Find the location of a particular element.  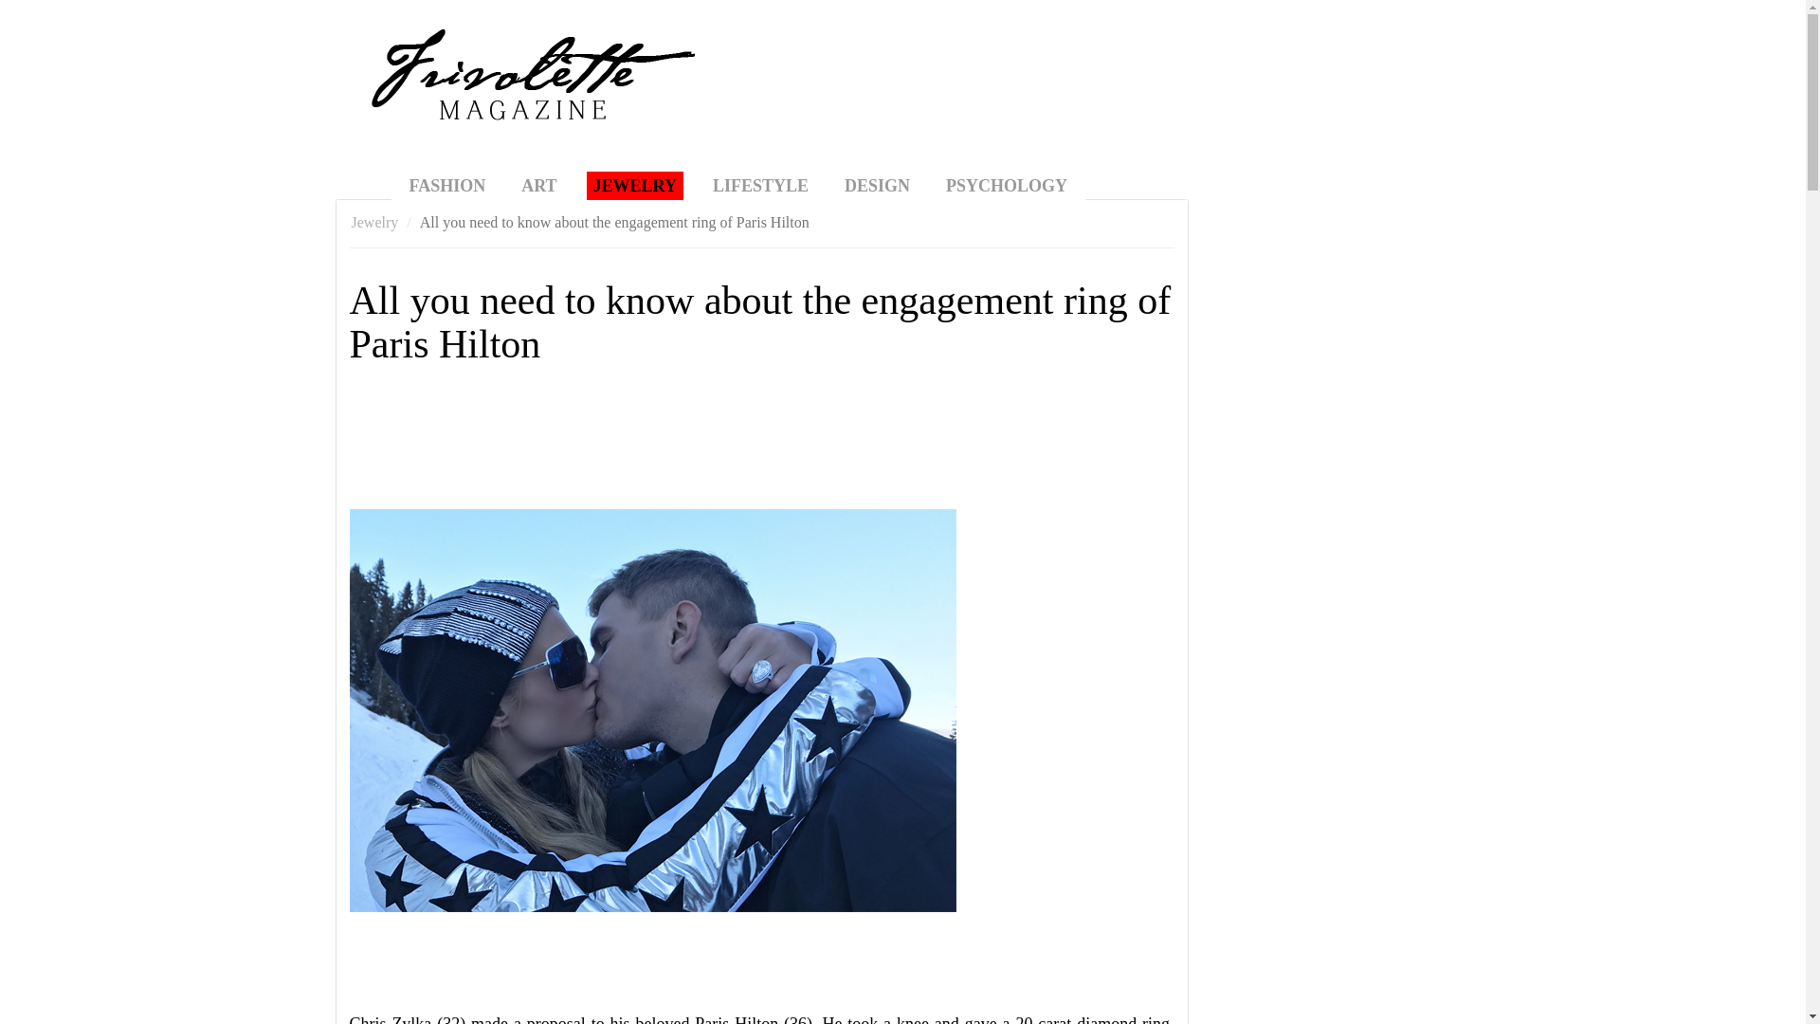

Fashion is located at coordinates (446, 186).